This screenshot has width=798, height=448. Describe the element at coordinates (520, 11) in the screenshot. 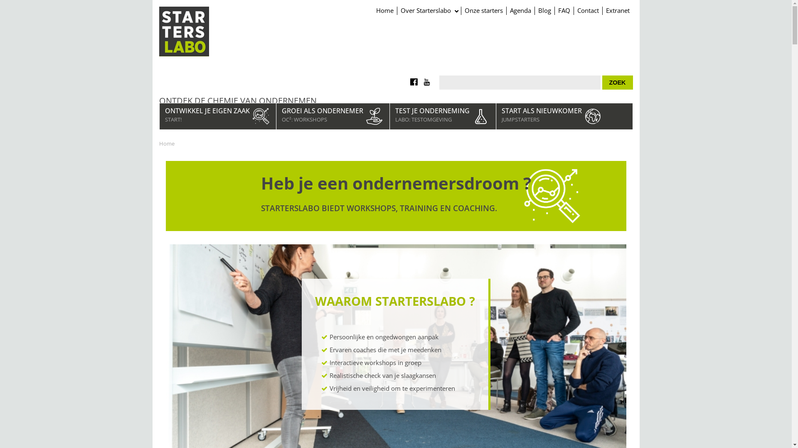

I see `Agenda` at that location.